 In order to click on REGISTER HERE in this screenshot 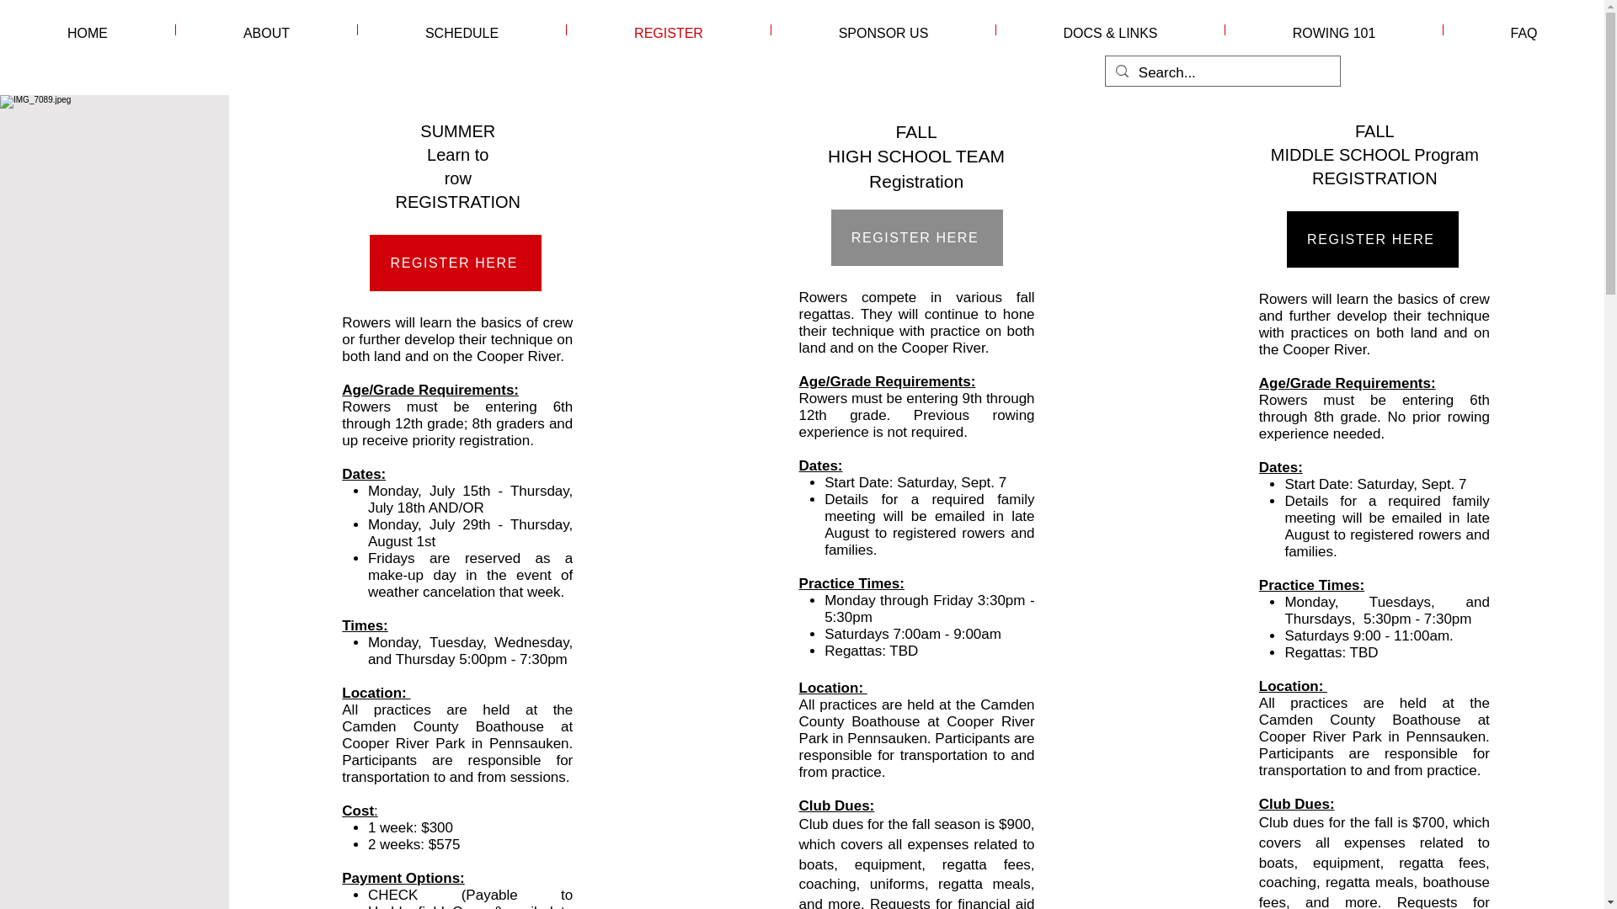, I will do `click(916, 237)`.